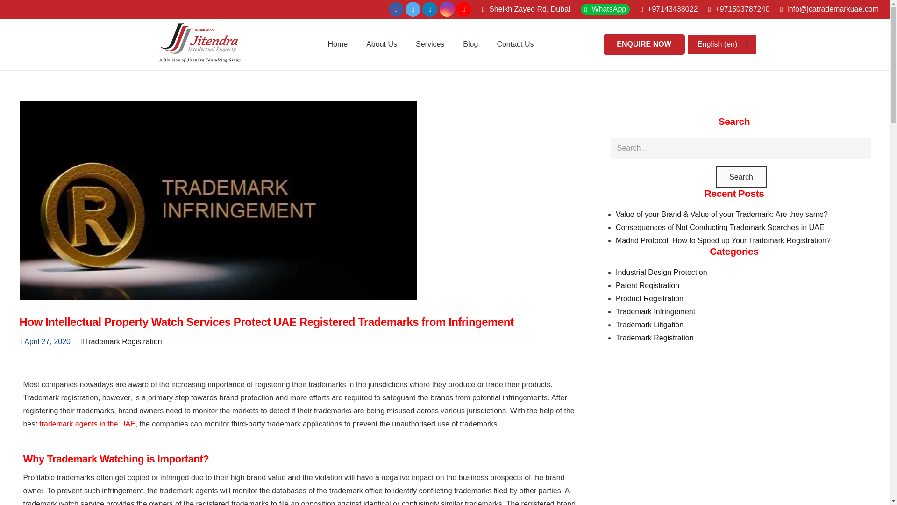  What do you see at coordinates (413, 9) in the screenshot?
I see `Twitter` at bounding box center [413, 9].